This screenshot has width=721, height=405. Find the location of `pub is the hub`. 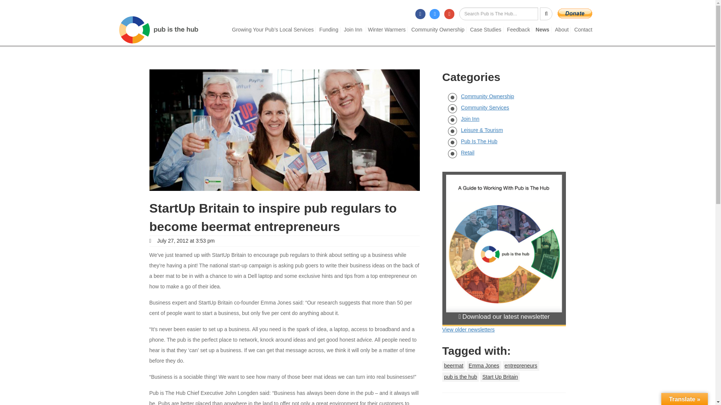

pub is the hub is located at coordinates (461, 377).